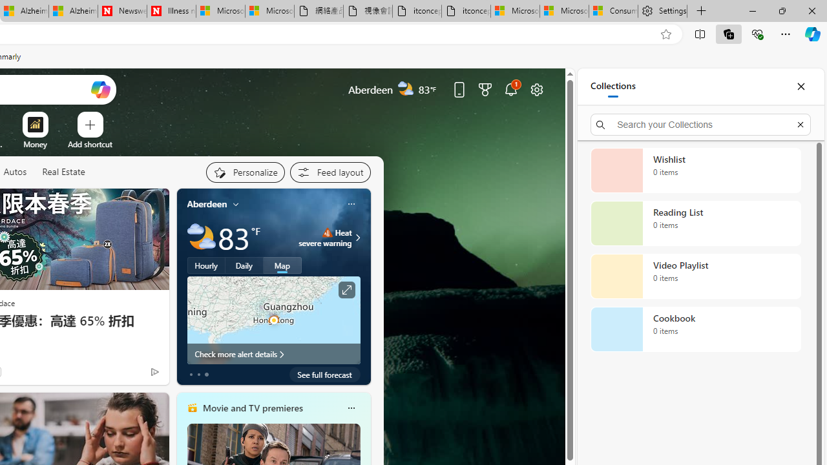 The width and height of the screenshot is (827, 465). Describe the element at coordinates (244, 265) in the screenshot. I see `Daily` at that location.